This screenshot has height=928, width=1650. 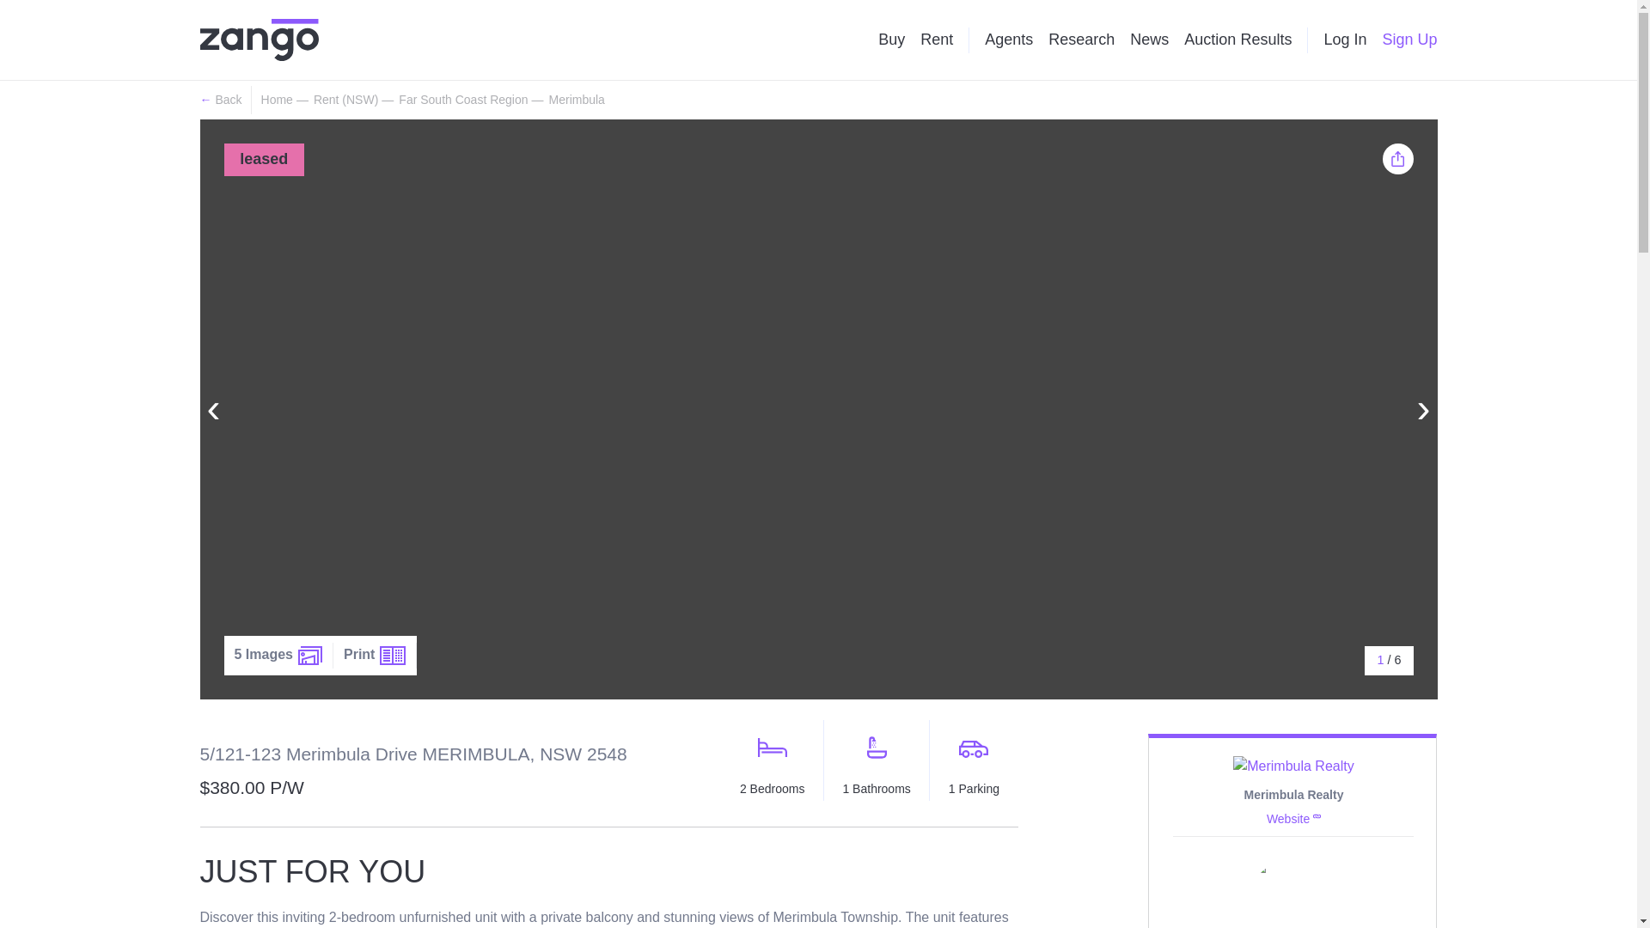 What do you see at coordinates (259, 40) in the screenshot?
I see `Zango Logo` at bounding box center [259, 40].